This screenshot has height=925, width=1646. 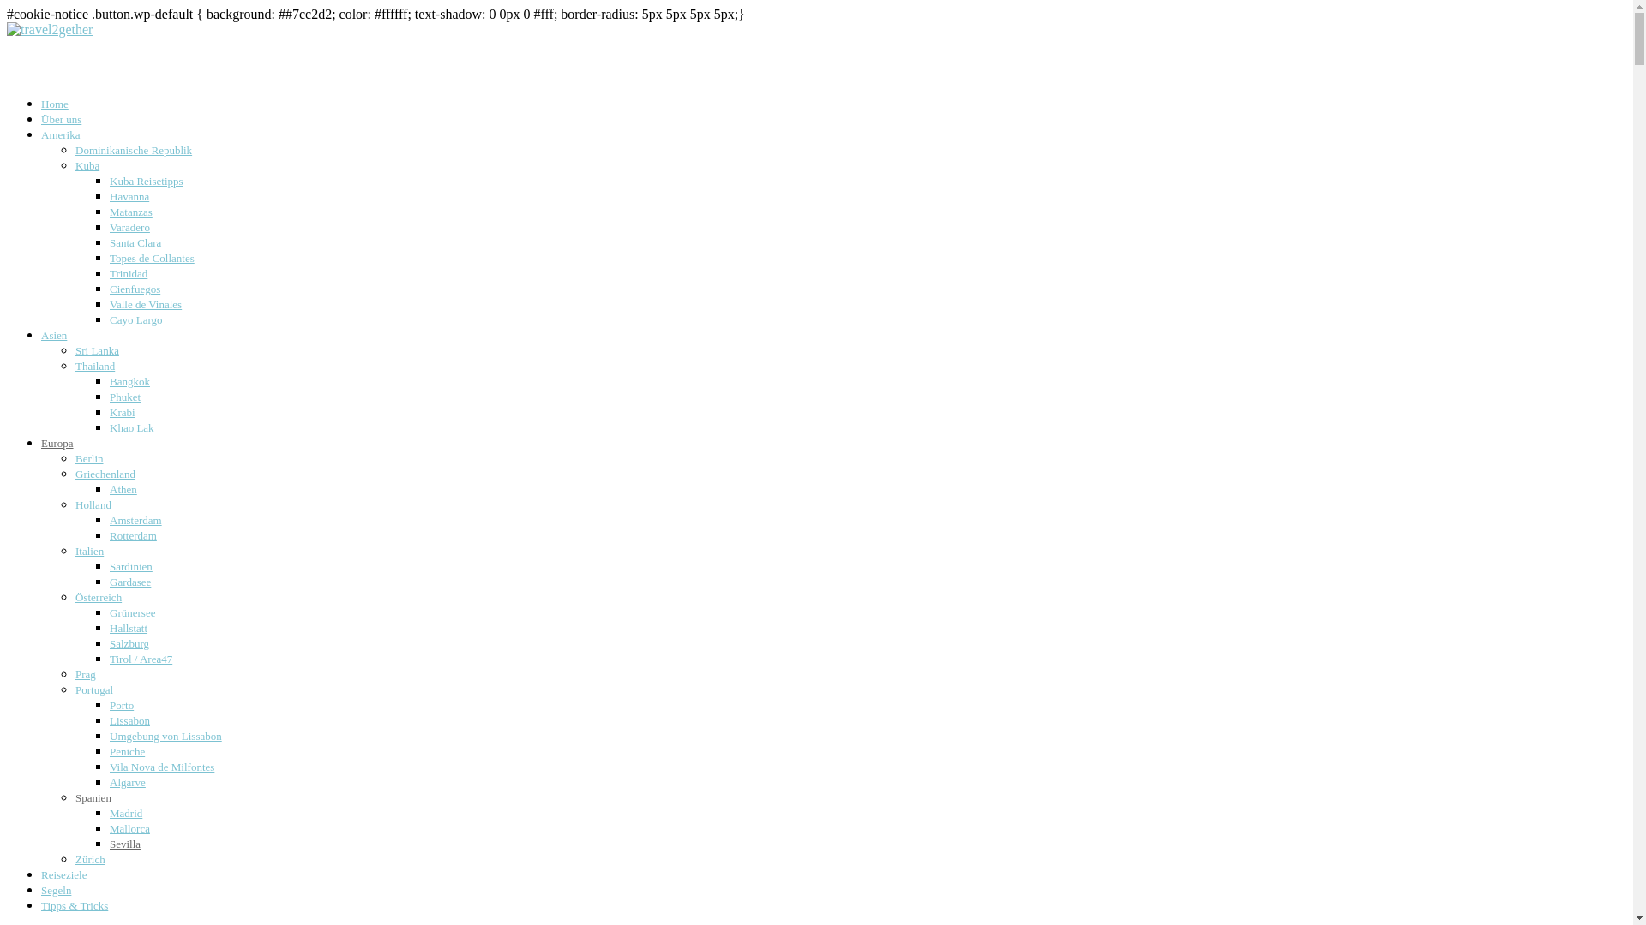 I want to click on Berlin, so click(x=89, y=459).